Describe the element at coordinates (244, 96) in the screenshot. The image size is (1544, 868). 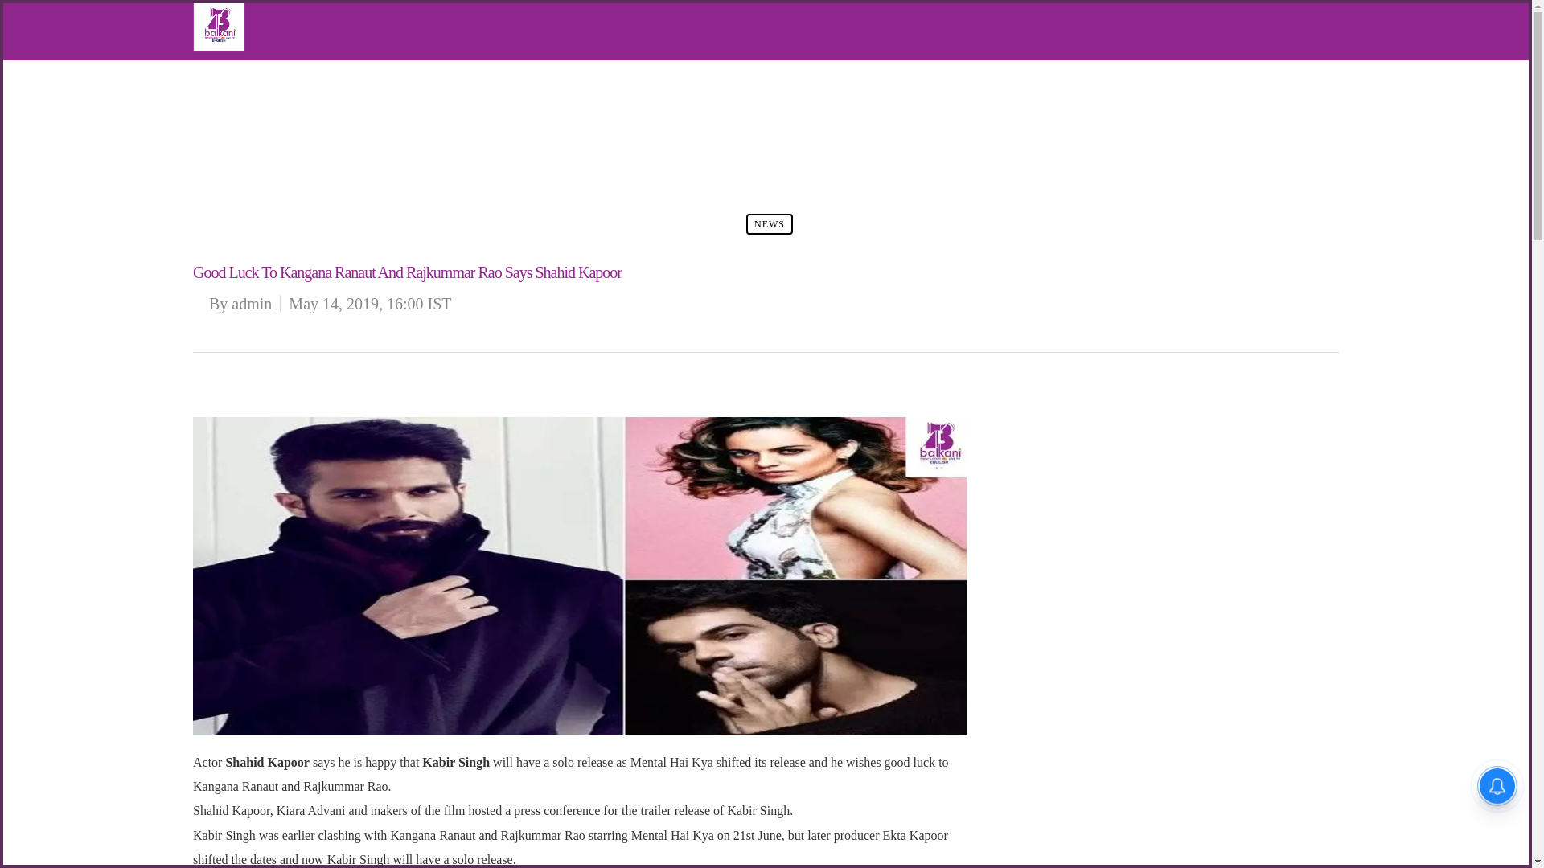
I see `NEWS` at that location.